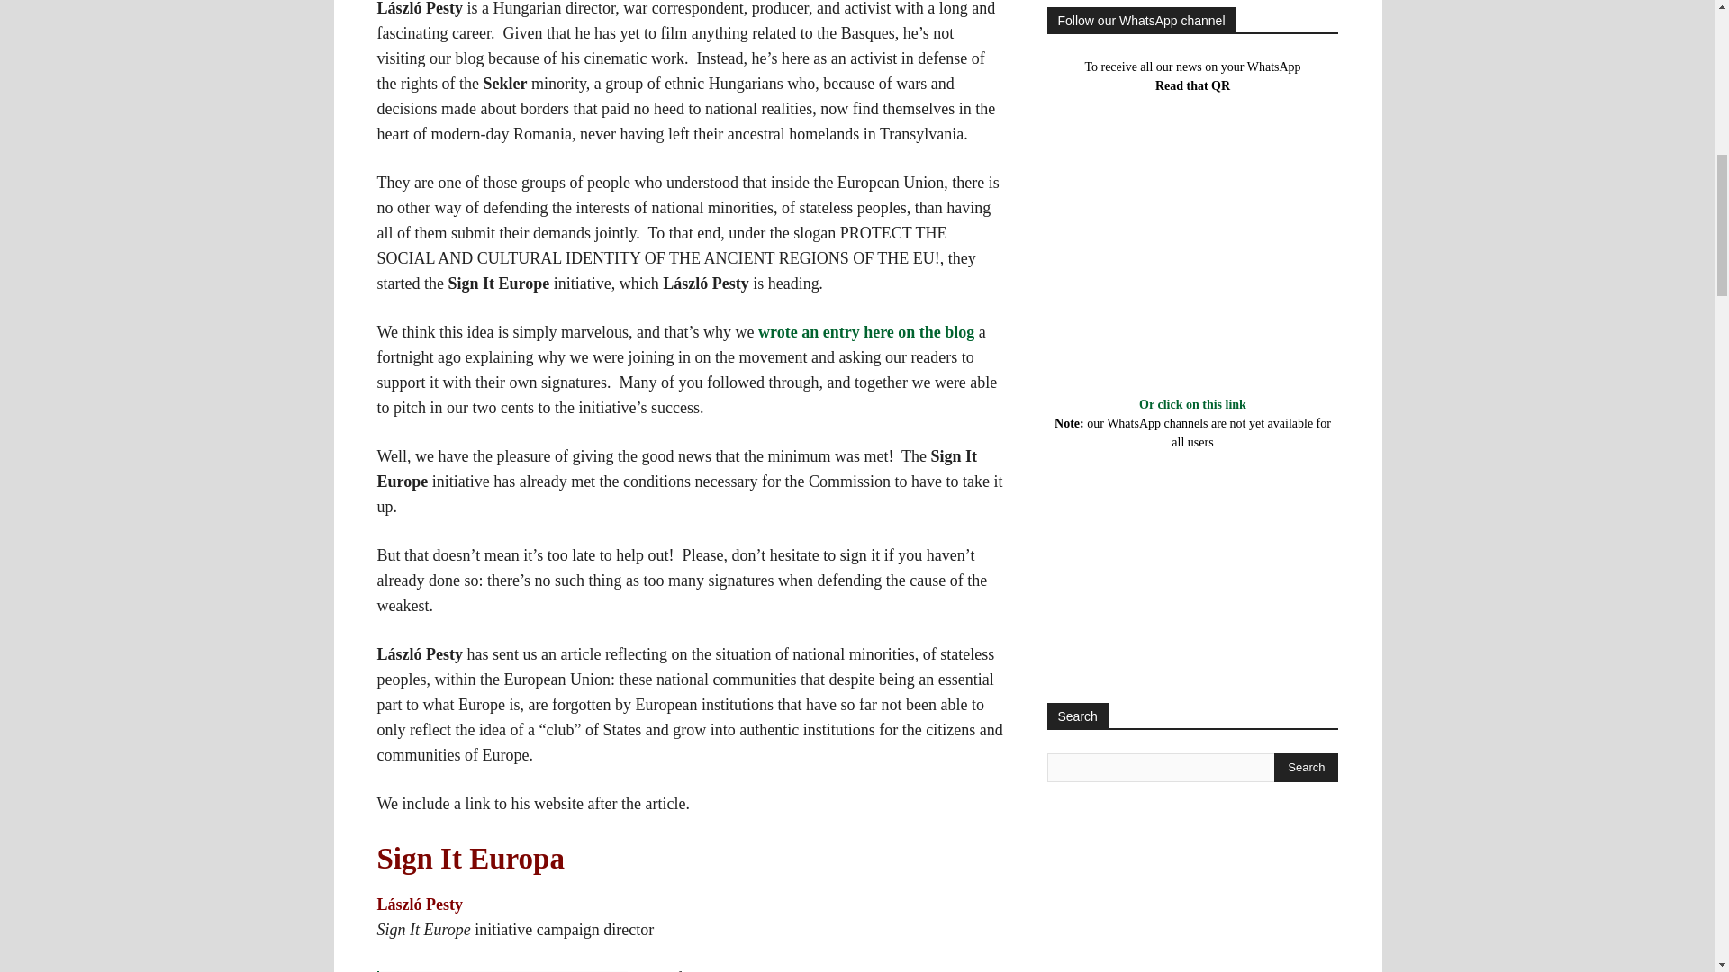 The image size is (1729, 972). What do you see at coordinates (1306, 768) in the screenshot?
I see `Search` at bounding box center [1306, 768].